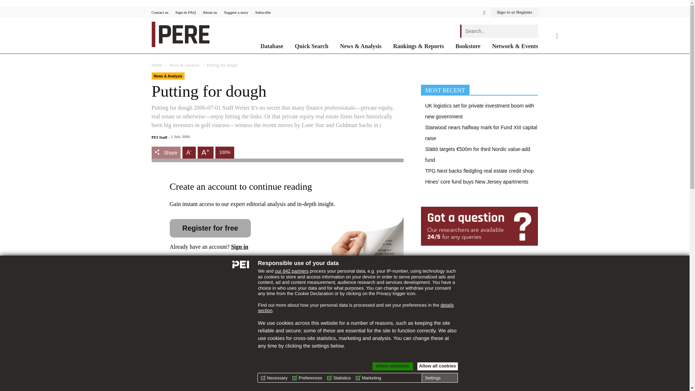 This screenshot has height=391, width=695. What do you see at coordinates (437, 366) in the screenshot?
I see `Allow all cookies` at bounding box center [437, 366].